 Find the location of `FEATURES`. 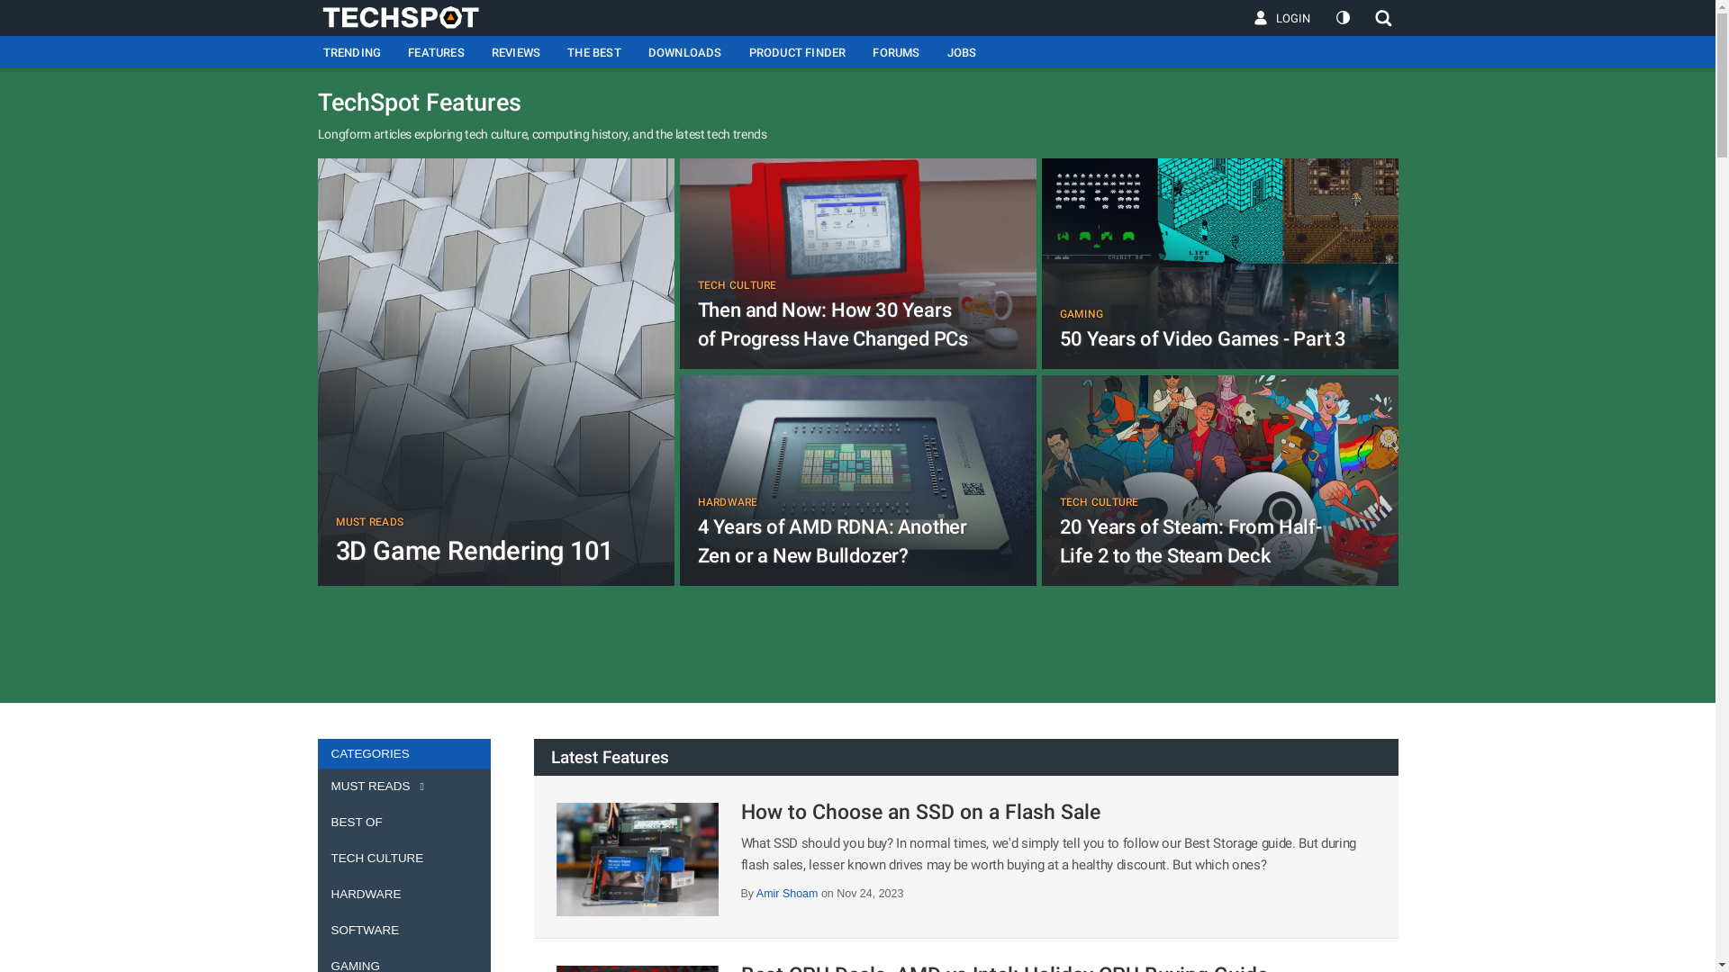

FEATURES is located at coordinates (436, 52).